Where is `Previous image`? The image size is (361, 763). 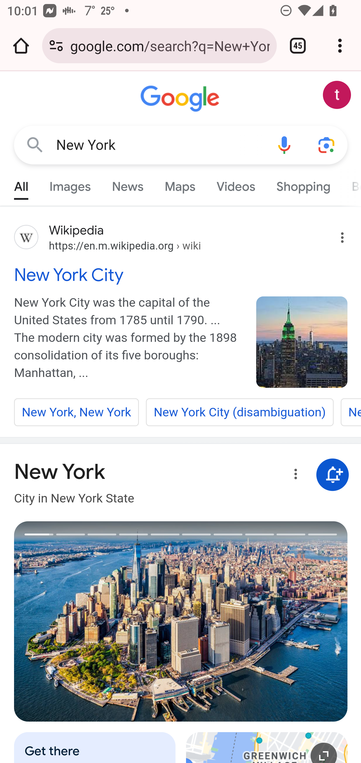
Previous image is located at coordinates (98, 621).